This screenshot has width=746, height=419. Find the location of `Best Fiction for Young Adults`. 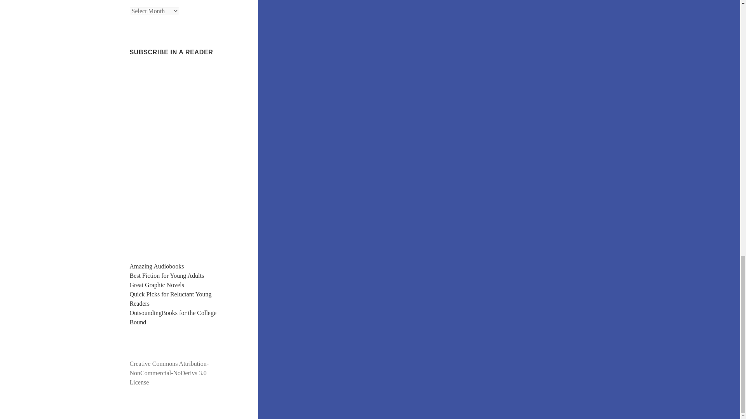

Best Fiction for Young Adults is located at coordinates (167, 275).